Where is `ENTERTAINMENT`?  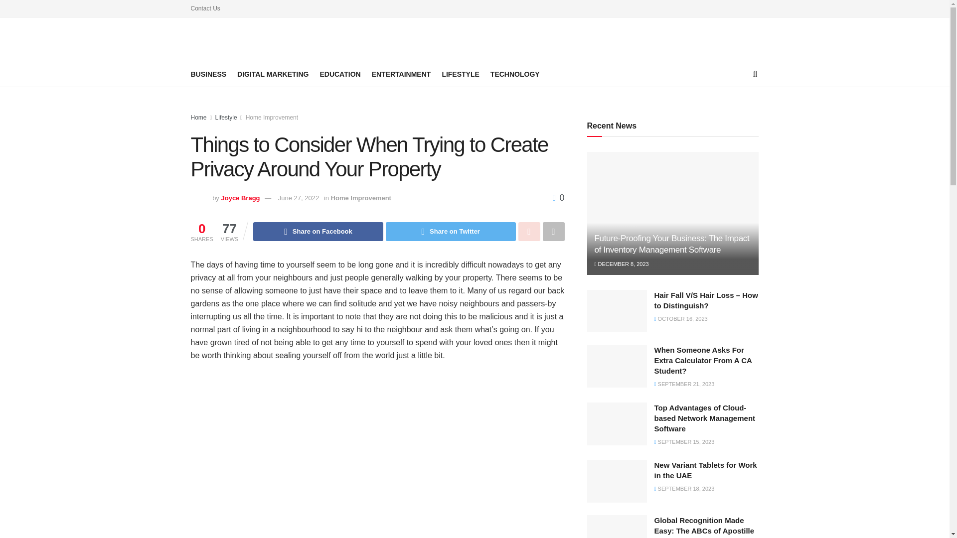
ENTERTAINMENT is located at coordinates (402, 74).